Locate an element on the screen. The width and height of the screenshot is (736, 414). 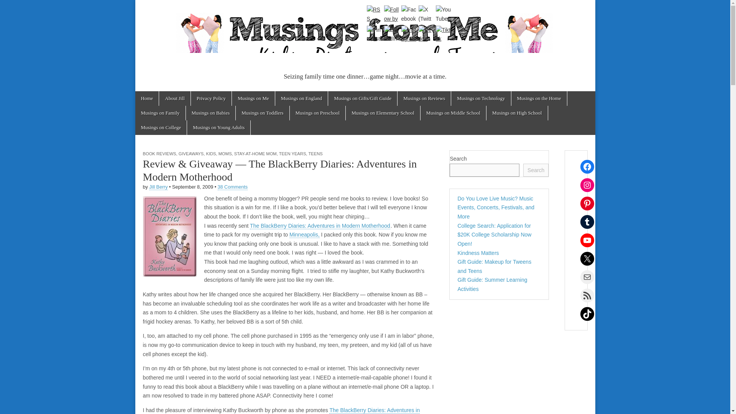
About Jill is located at coordinates (175, 98).